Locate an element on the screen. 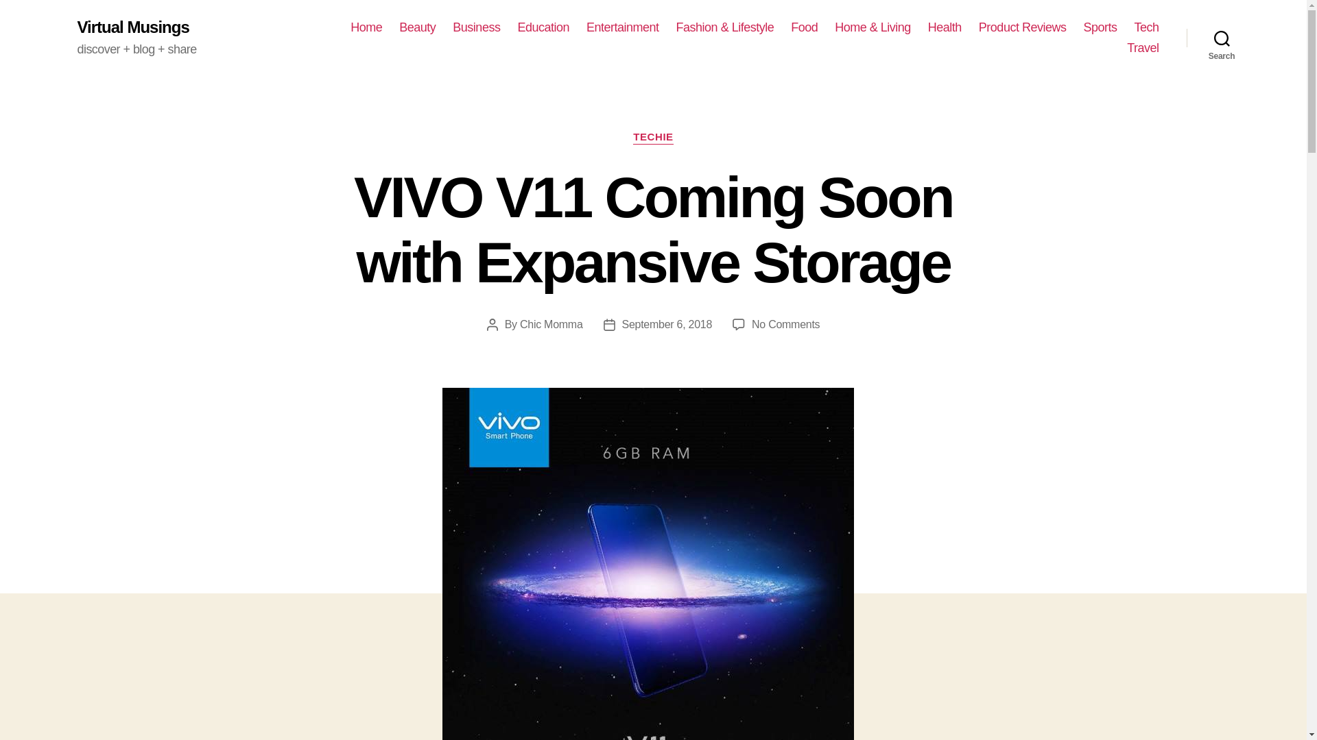 This screenshot has width=1317, height=740. Home is located at coordinates (366, 27).